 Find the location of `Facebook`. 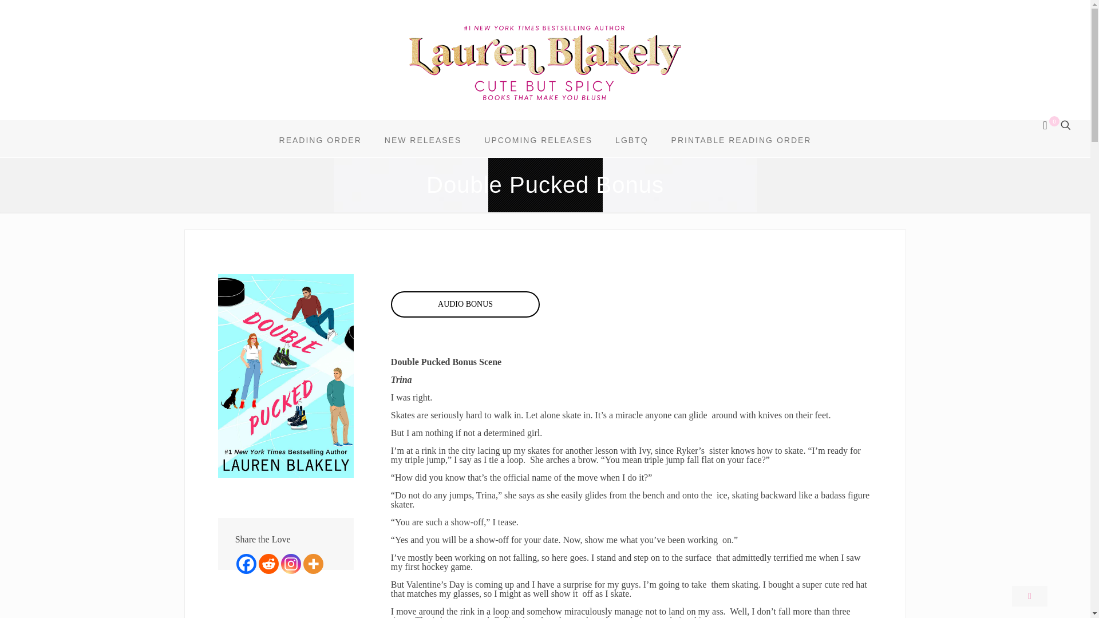

Facebook is located at coordinates (246, 564).